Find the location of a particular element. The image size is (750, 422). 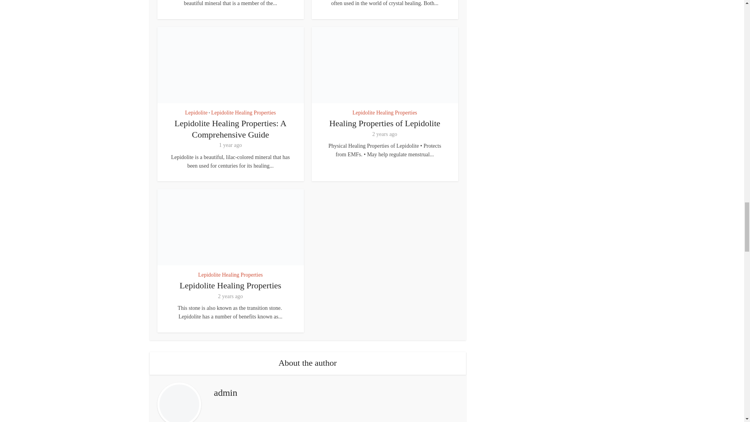

Lepidolite Healing Properties is located at coordinates (230, 285).